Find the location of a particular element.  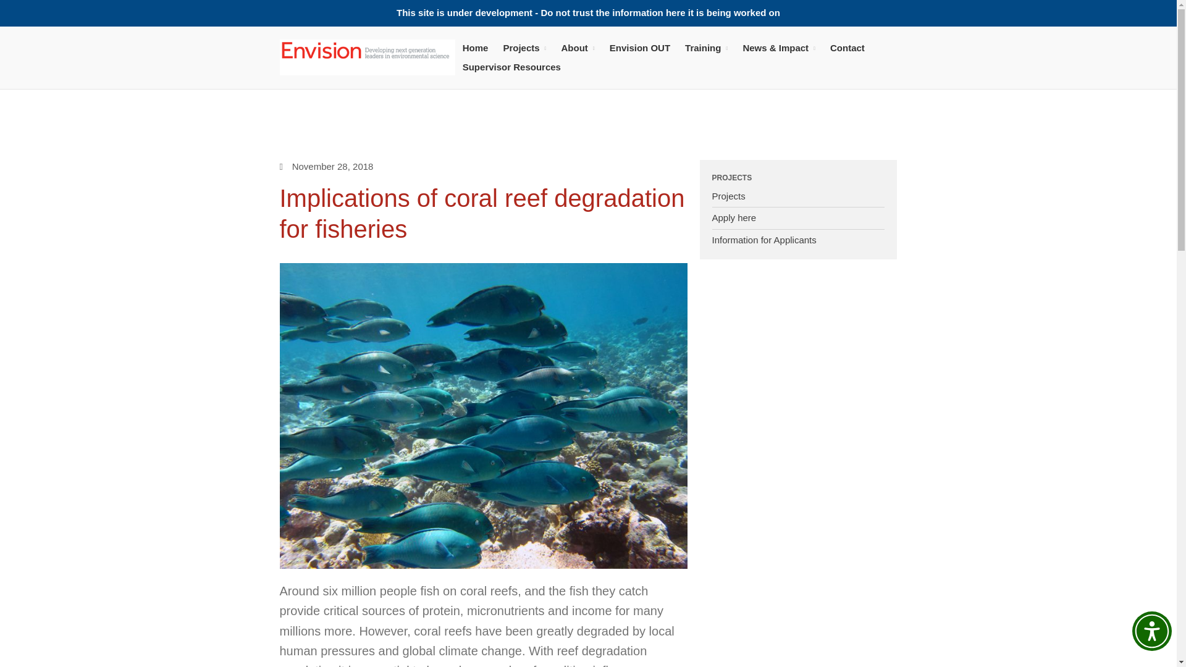

Accessibility Menu is located at coordinates (1151, 631).